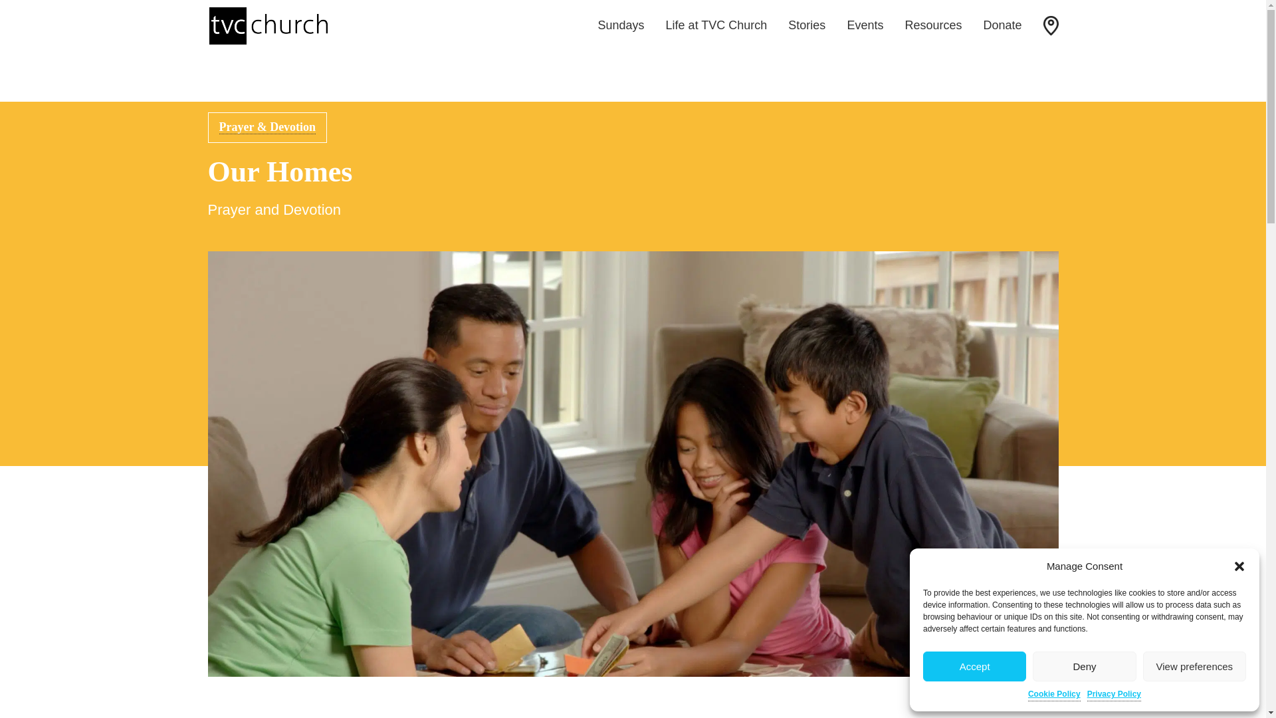 The image size is (1276, 718). What do you see at coordinates (716, 25) in the screenshot?
I see `Life at TVC Church` at bounding box center [716, 25].